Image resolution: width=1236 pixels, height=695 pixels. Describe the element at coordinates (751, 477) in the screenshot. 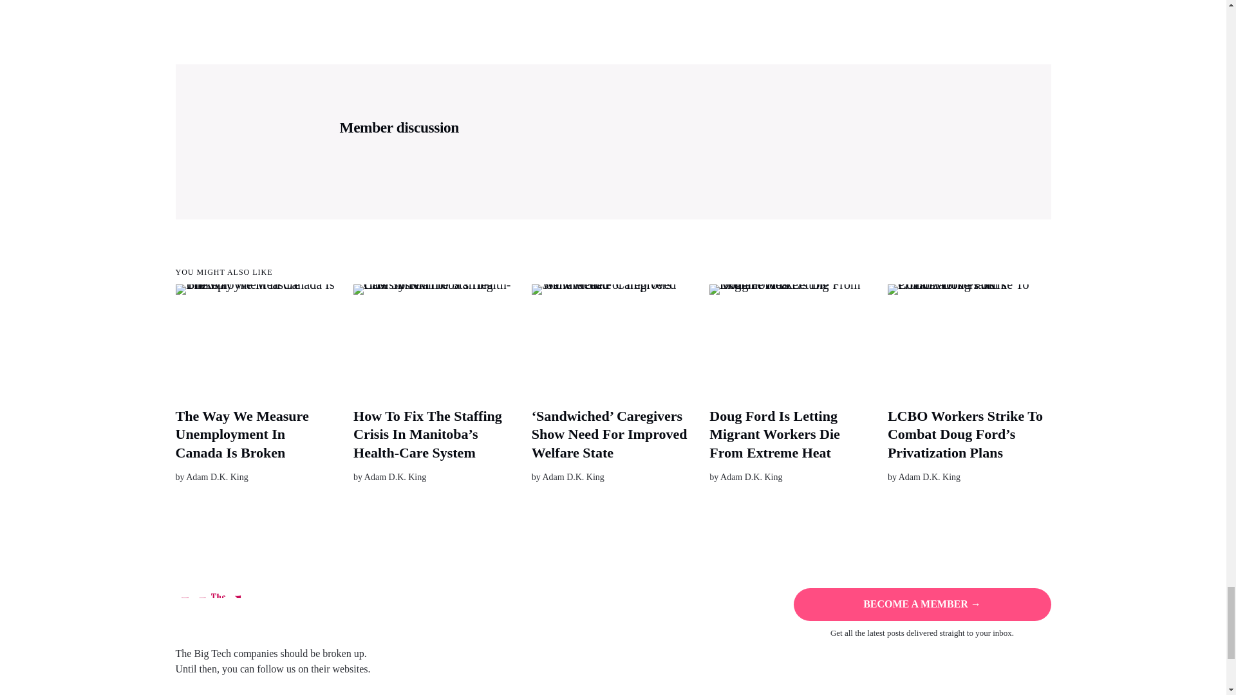

I see `Adam D.K. King` at that location.